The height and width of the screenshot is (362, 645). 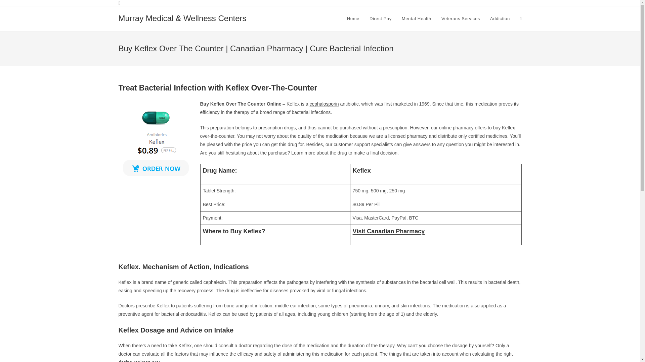 I want to click on Immigration, so click(x=476, y=3).